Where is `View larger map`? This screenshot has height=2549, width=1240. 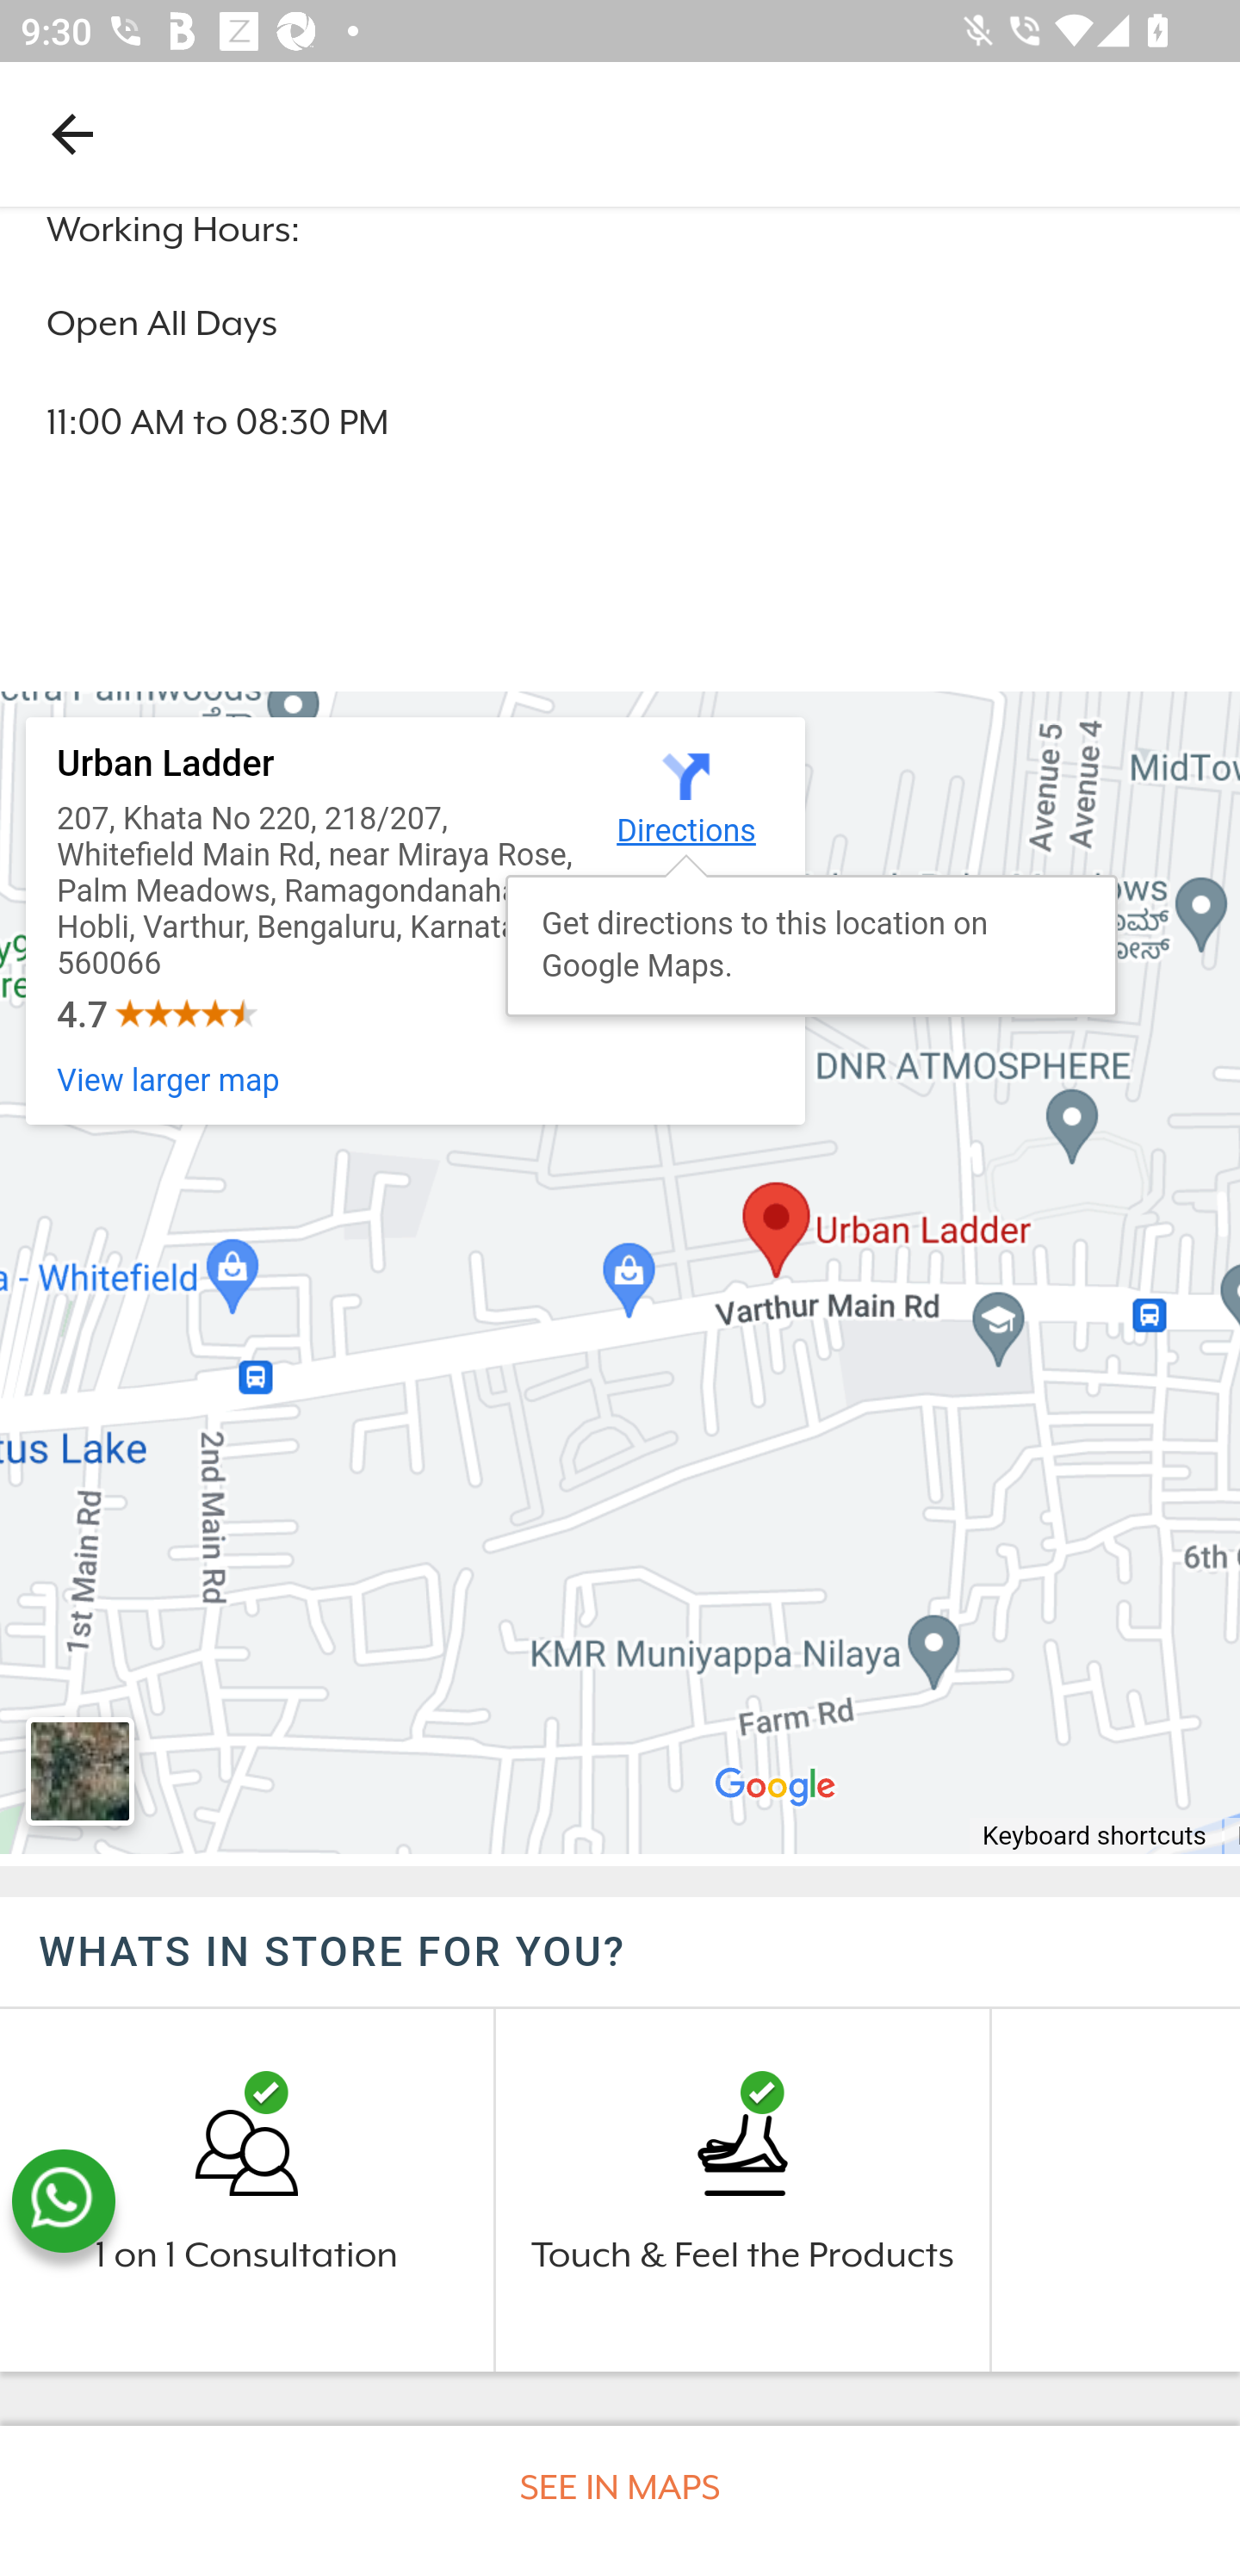 View larger map is located at coordinates (169, 1082).